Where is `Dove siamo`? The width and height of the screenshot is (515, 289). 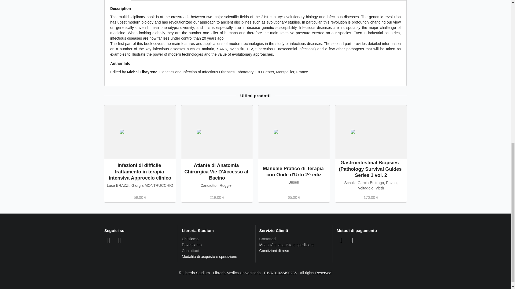
Dove siamo is located at coordinates (192, 245).